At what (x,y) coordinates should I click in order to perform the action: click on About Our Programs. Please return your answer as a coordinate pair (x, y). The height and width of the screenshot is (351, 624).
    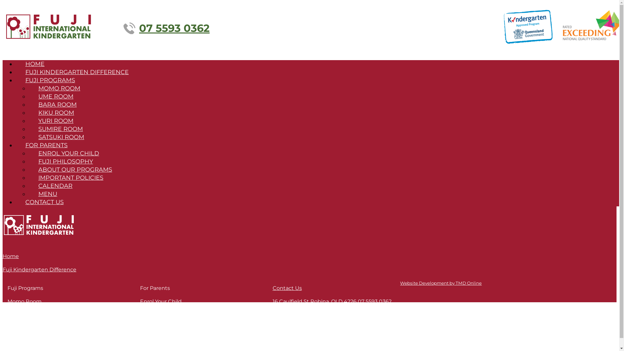
    Looking at the image, I should click on (167, 318).